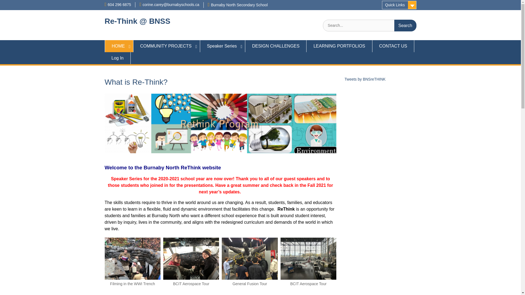 The height and width of the screenshot is (295, 525). Describe the element at coordinates (276, 46) in the screenshot. I see `DESIGN CHALLENGES` at that location.